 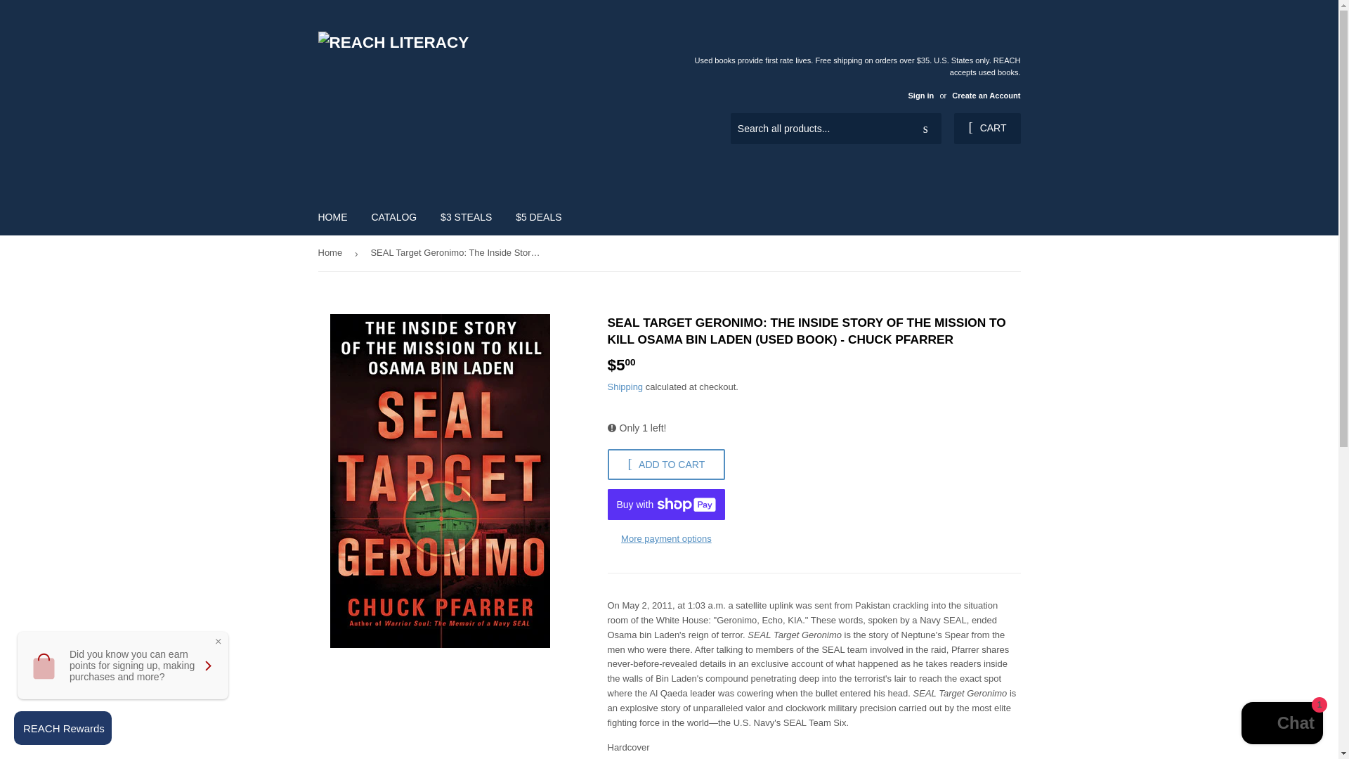 What do you see at coordinates (332, 253) in the screenshot?
I see `Back to the frontpage` at bounding box center [332, 253].